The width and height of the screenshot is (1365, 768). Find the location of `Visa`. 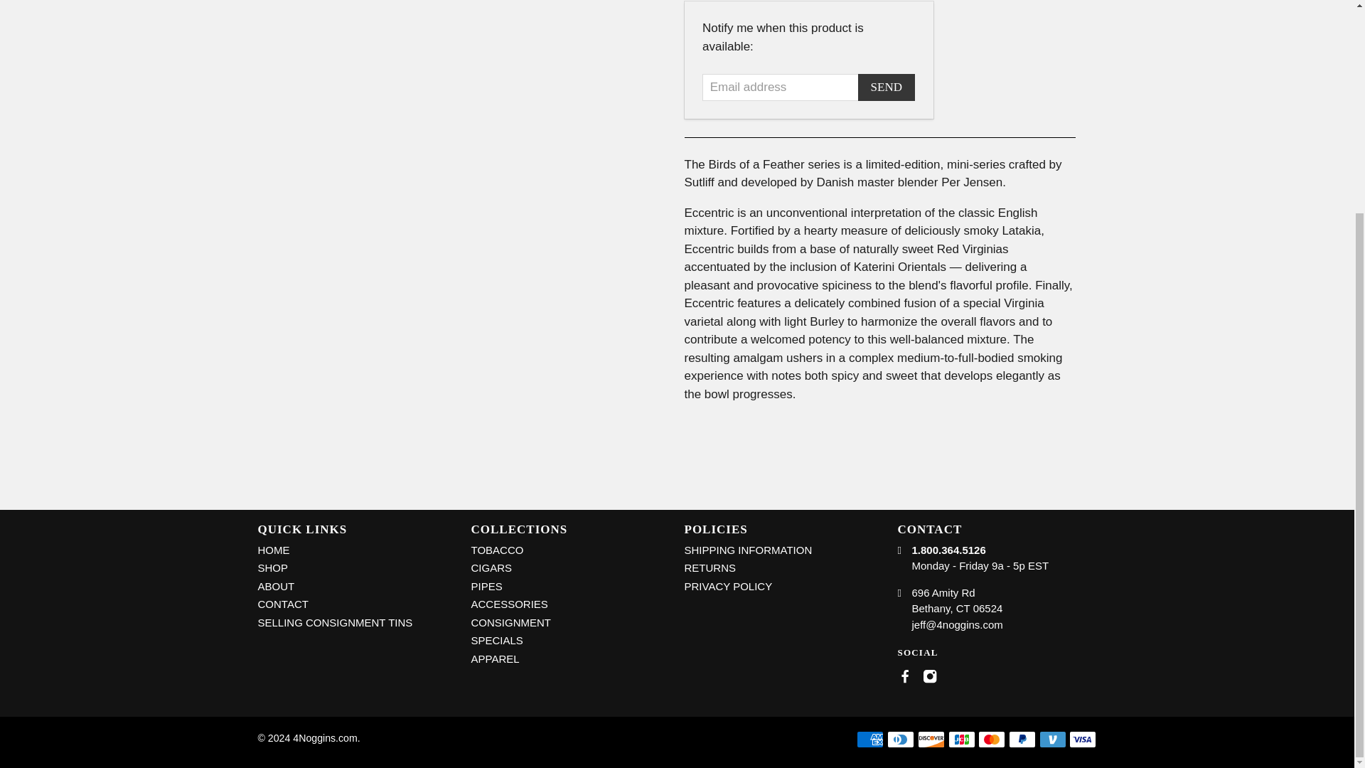

Visa is located at coordinates (1082, 740).